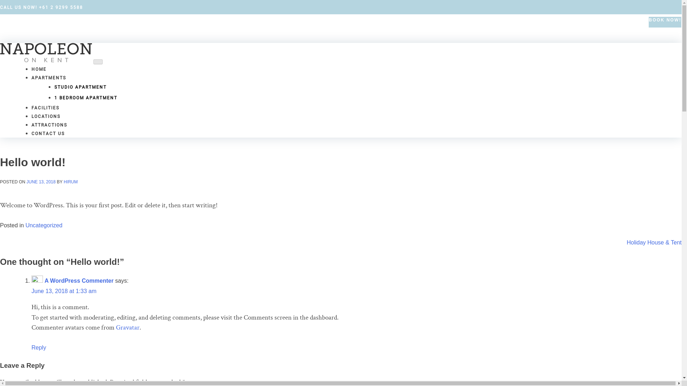 The image size is (687, 386). I want to click on CALL US NOW! +61 2 9299 5588, so click(42, 8).